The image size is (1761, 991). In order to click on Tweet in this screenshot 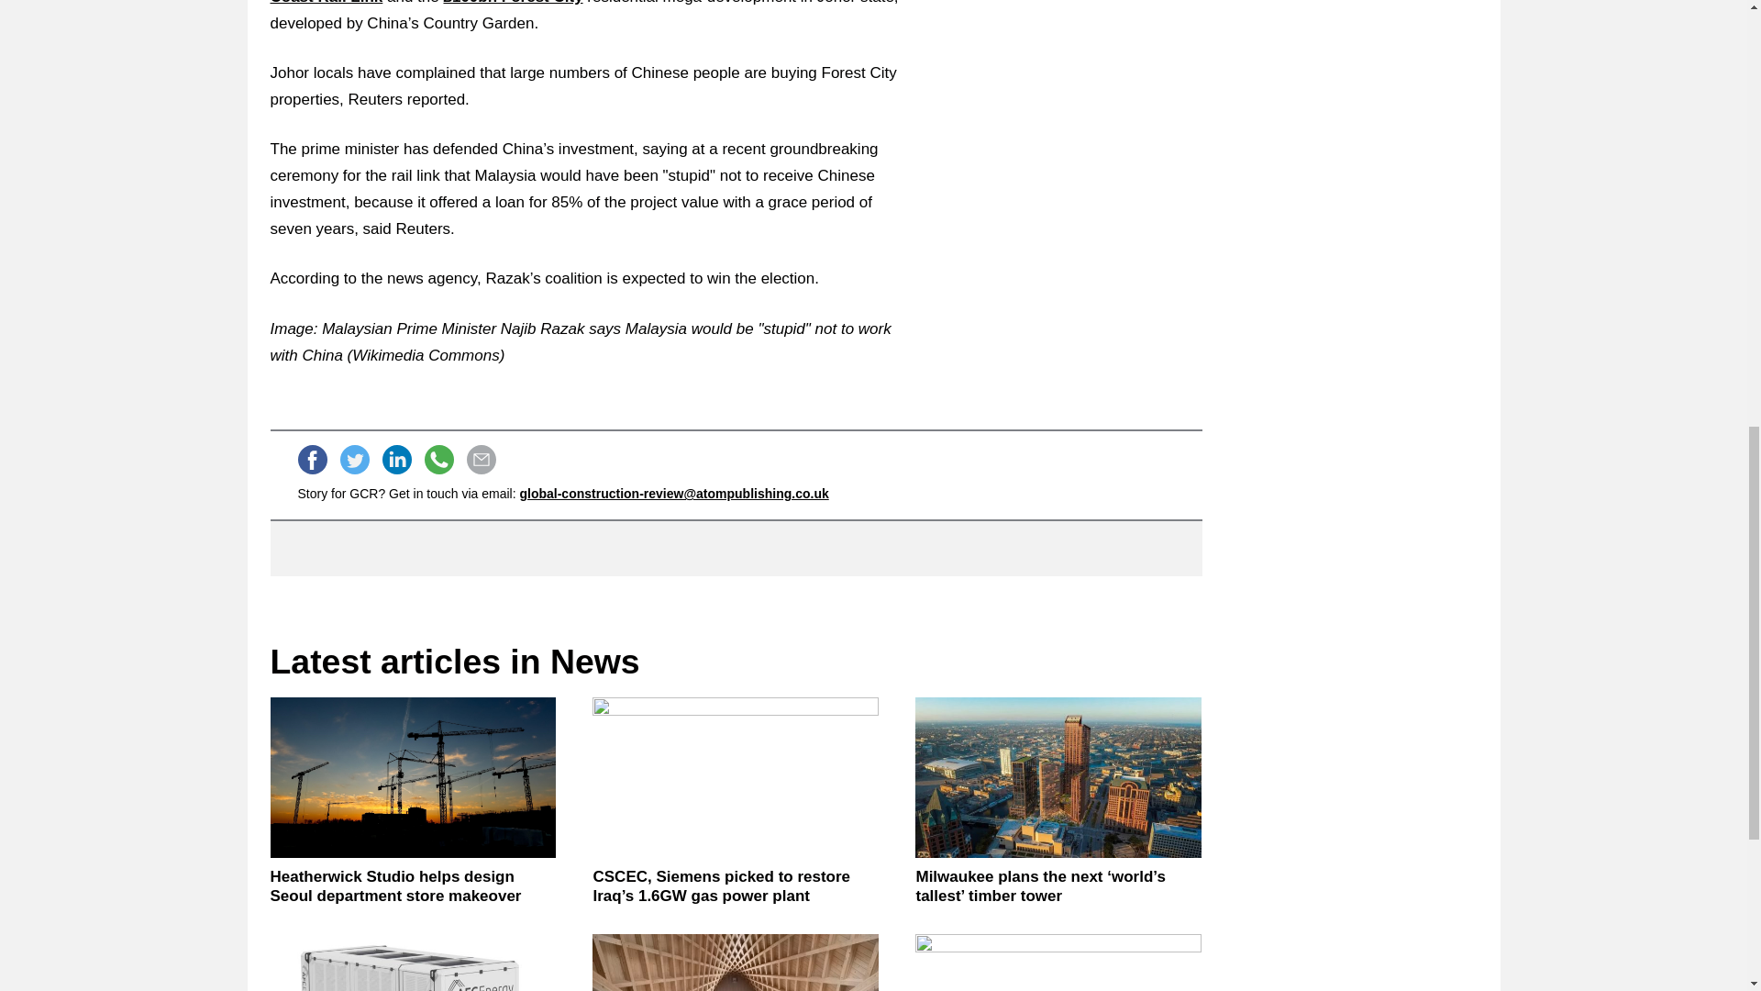, I will do `click(354, 459)`.